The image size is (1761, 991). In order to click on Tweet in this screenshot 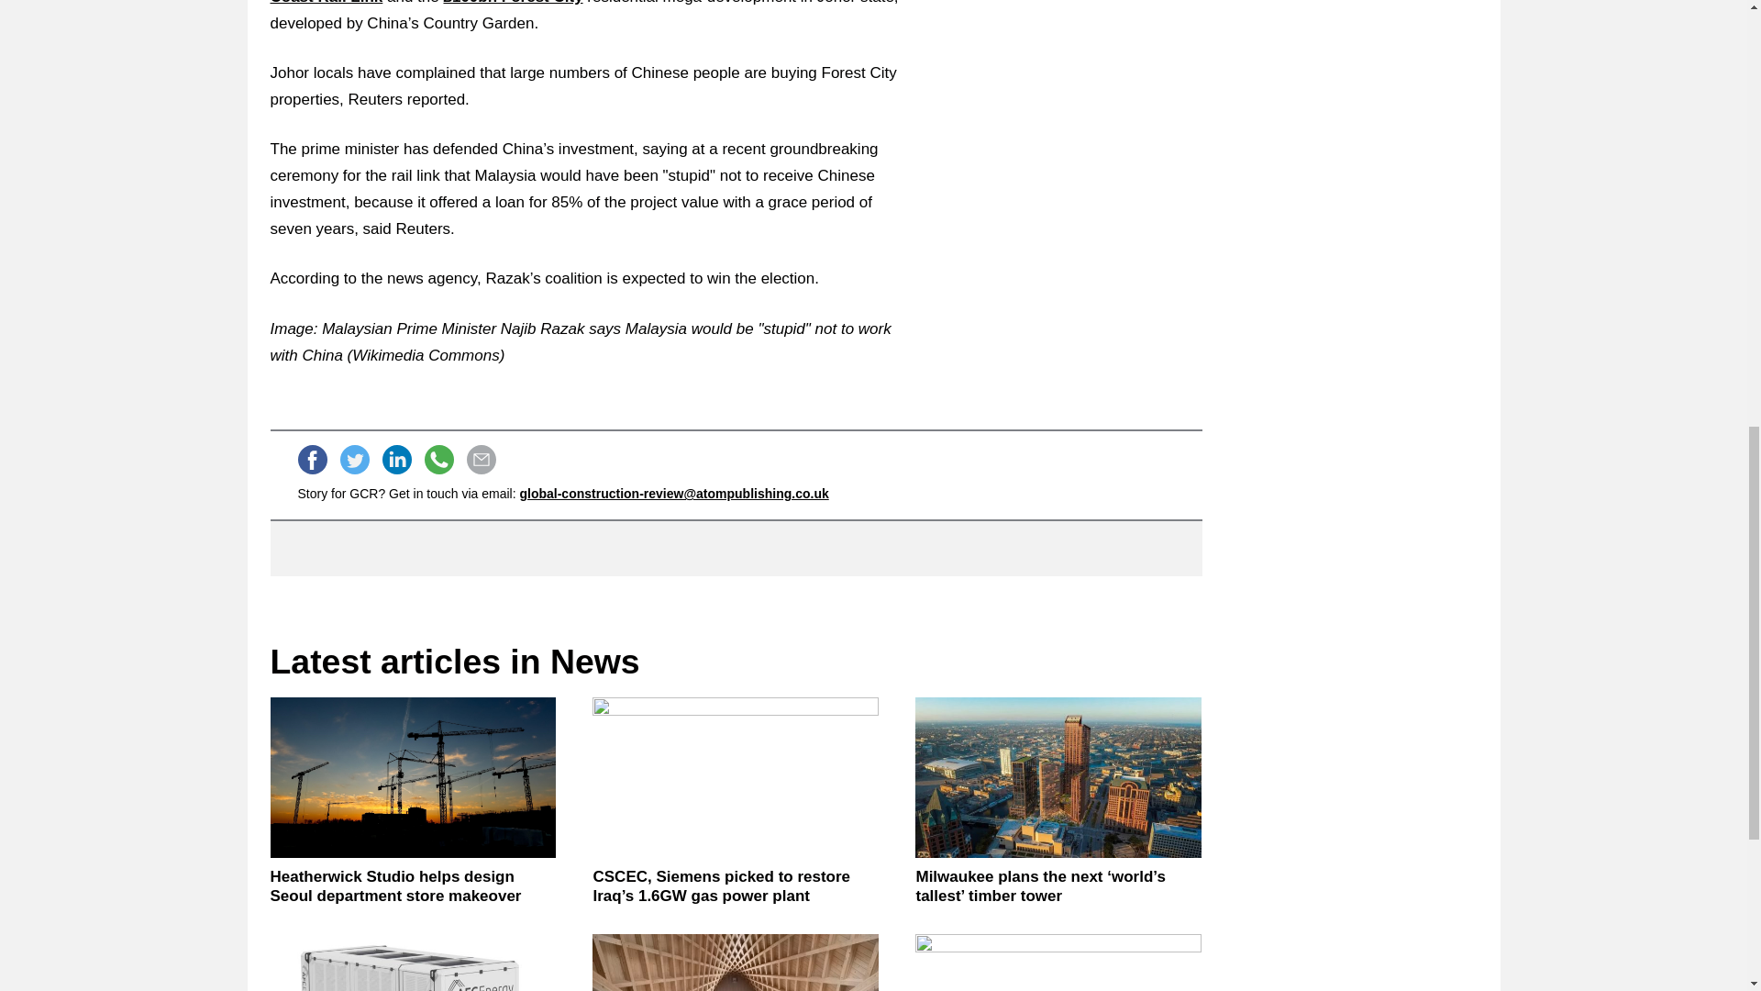, I will do `click(354, 459)`.